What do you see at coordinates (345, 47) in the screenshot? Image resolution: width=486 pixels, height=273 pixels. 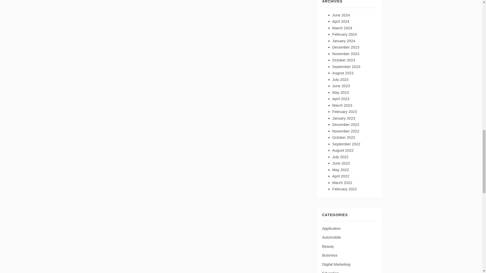 I see `December 2023` at bounding box center [345, 47].